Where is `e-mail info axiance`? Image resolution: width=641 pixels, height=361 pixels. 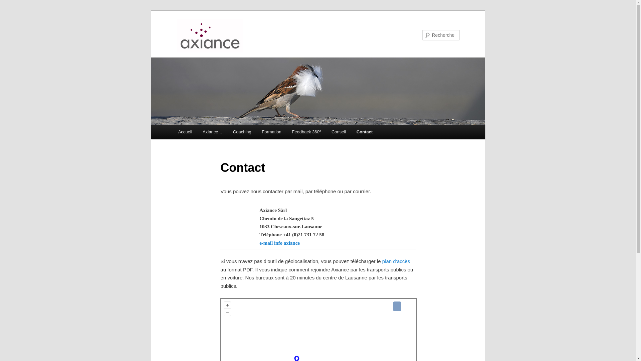 e-mail info axiance is located at coordinates (280, 243).